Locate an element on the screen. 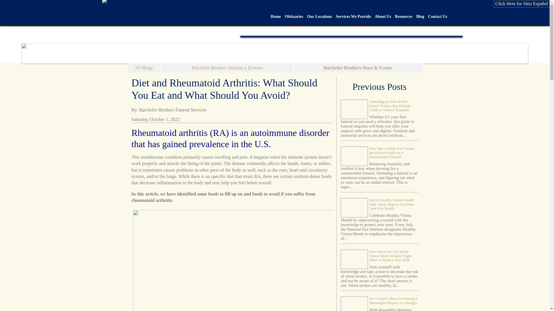  Resources is located at coordinates (403, 15).